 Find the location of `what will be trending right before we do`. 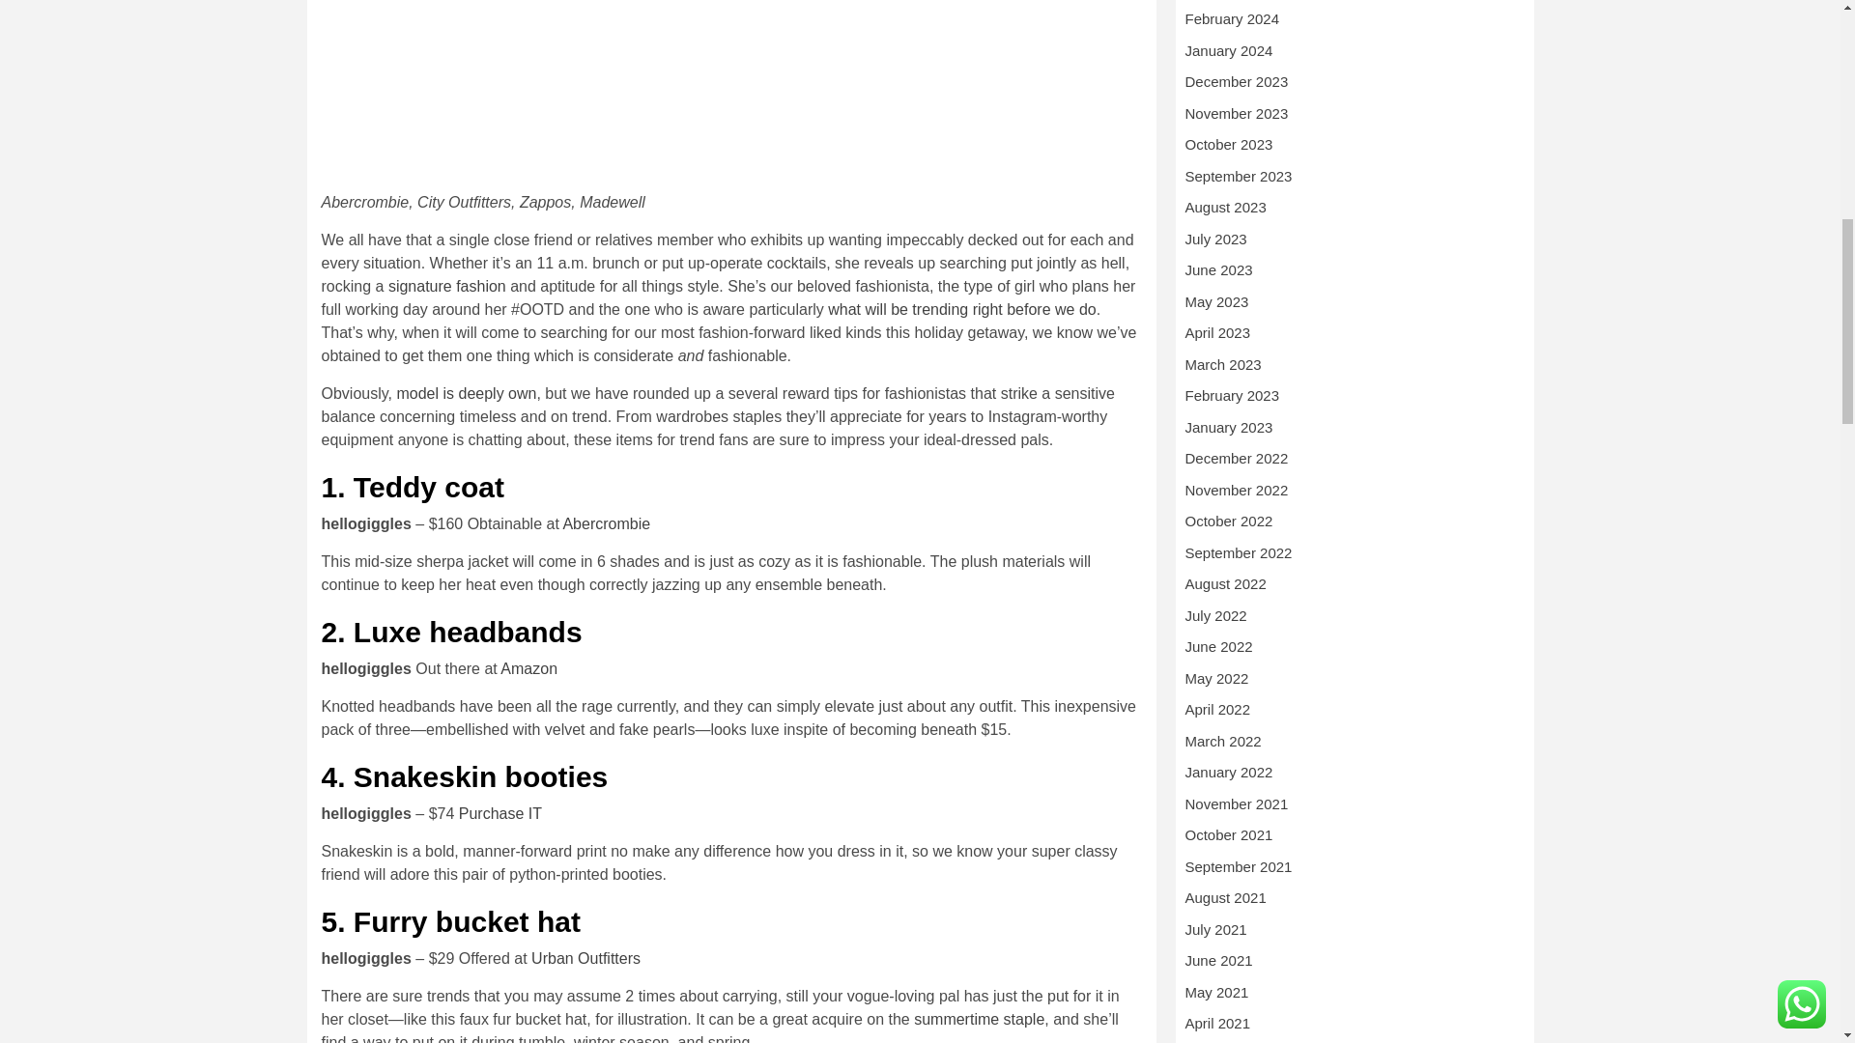

what will be trending right before we do is located at coordinates (961, 309).